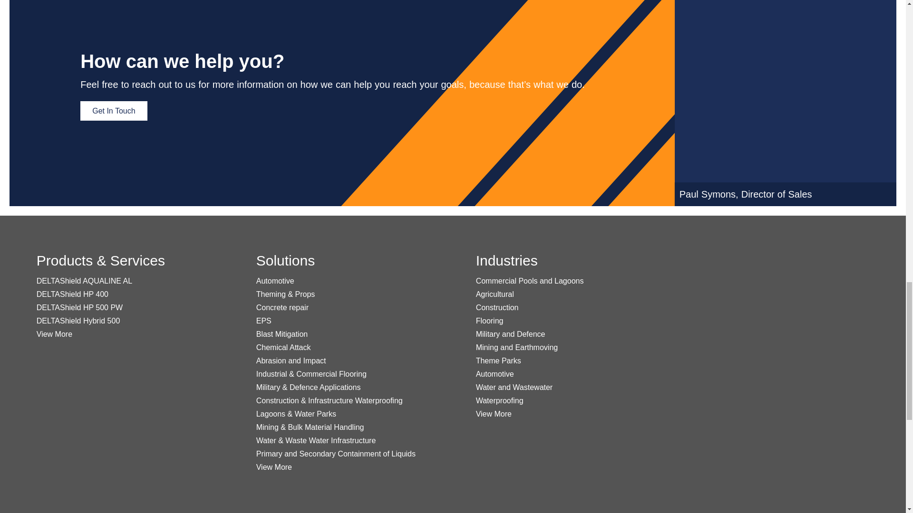  What do you see at coordinates (72, 294) in the screenshot?
I see `DELTAShield HP 400` at bounding box center [72, 294].